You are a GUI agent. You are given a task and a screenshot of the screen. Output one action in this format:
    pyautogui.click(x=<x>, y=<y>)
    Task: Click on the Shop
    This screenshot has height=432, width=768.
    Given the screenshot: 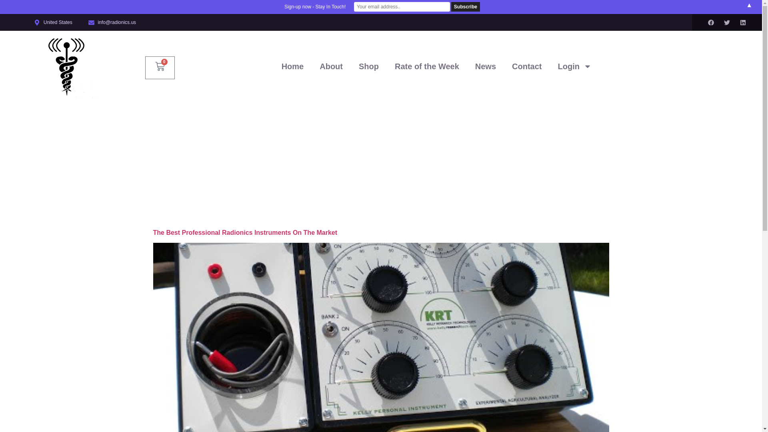 What is the action you would take?
    pyautogui.click(x=369, y=66)
    